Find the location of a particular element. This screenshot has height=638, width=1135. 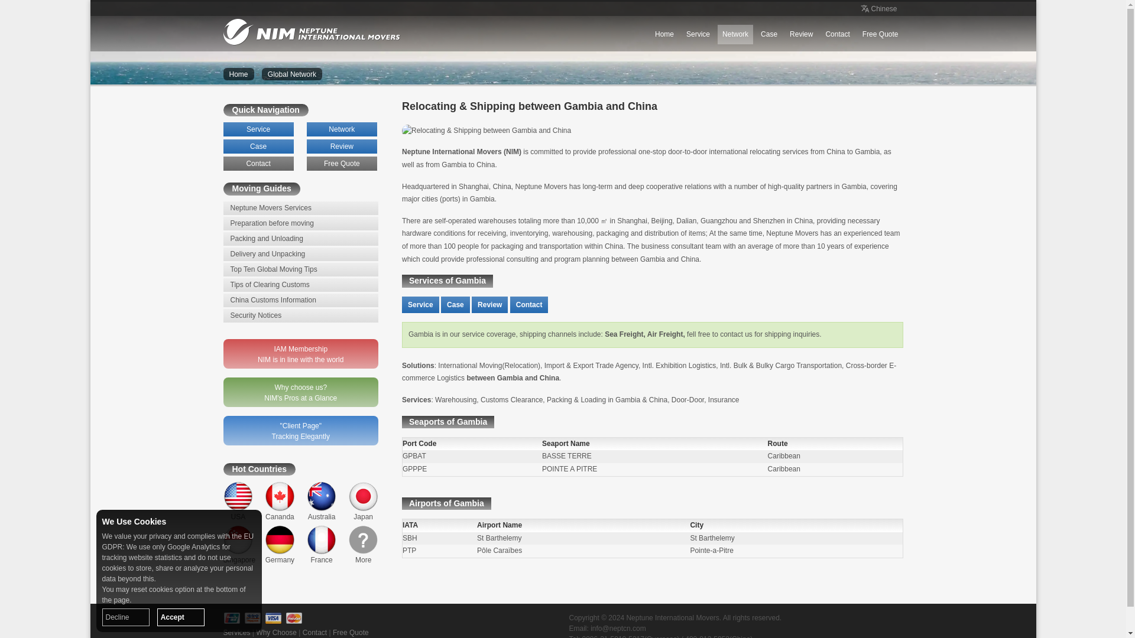

Tips of Clearing Customs is located at coordinates (301, 285).